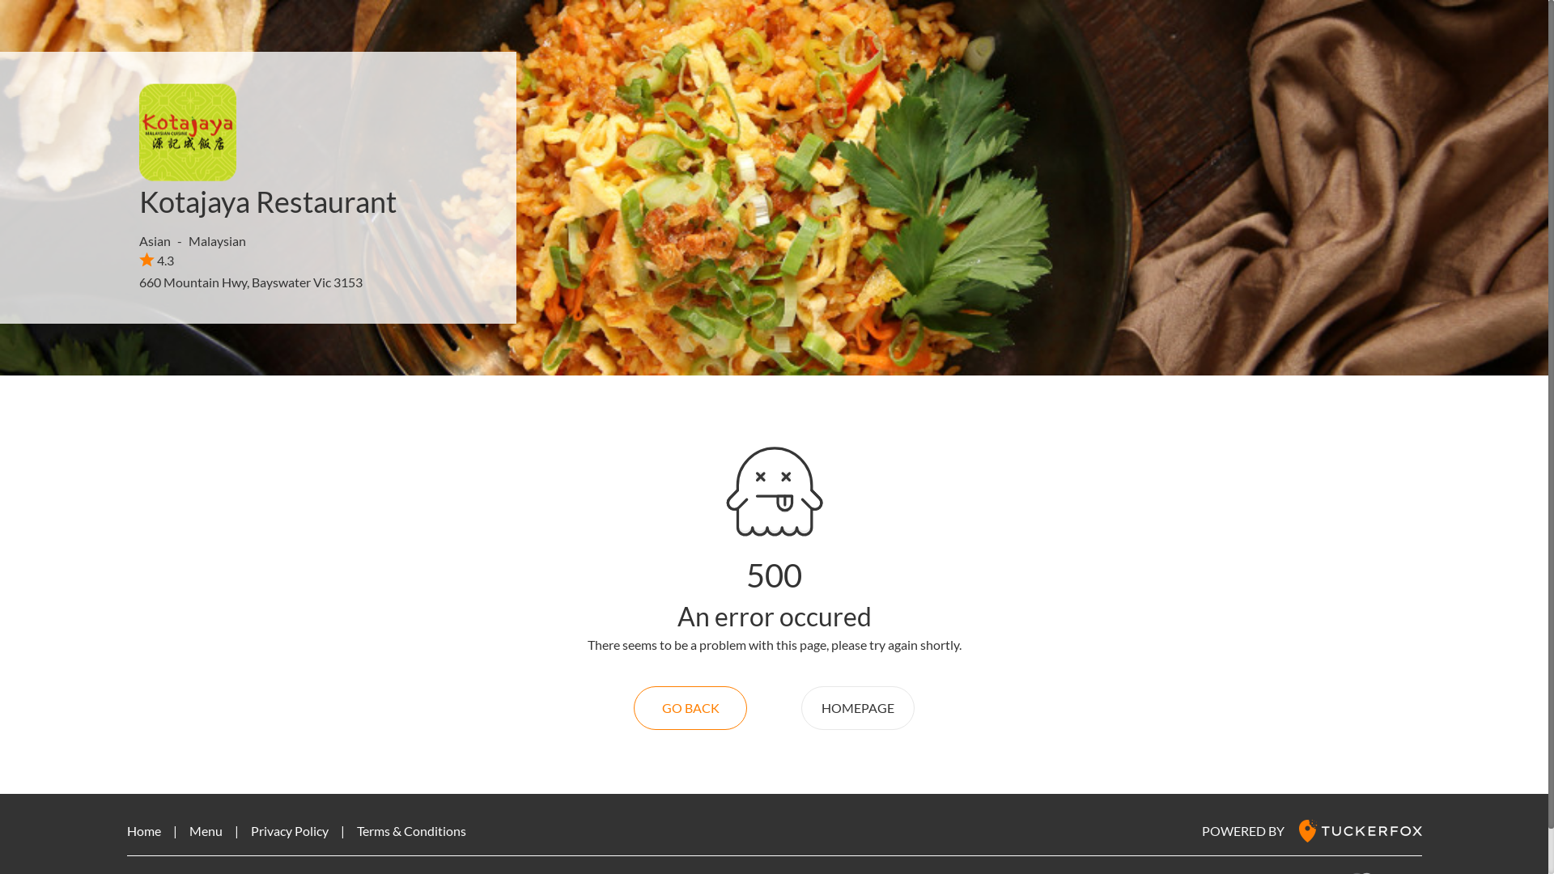 The image size is (1554, 874). I want to click on Menu, so click(206, 830).